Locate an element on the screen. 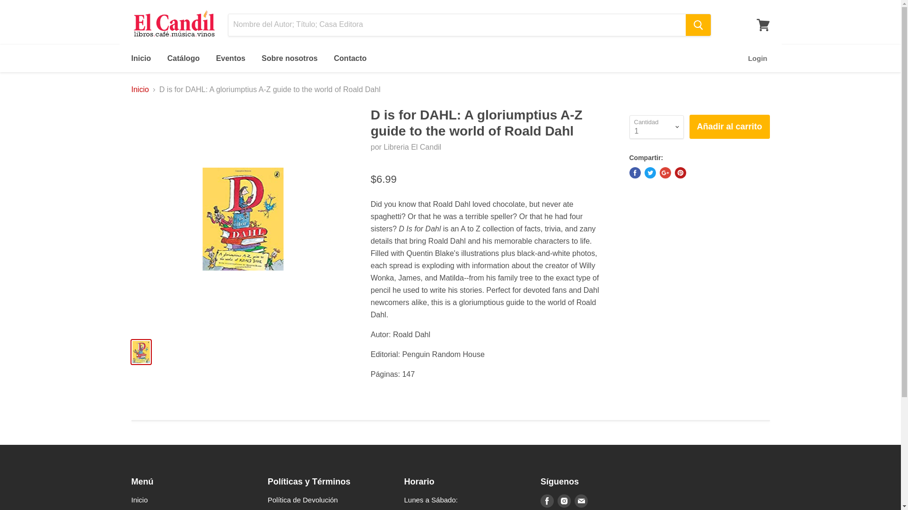 This screenshot has height=510, width=908. Sobre nosotros is located at coordinates (289, 58).